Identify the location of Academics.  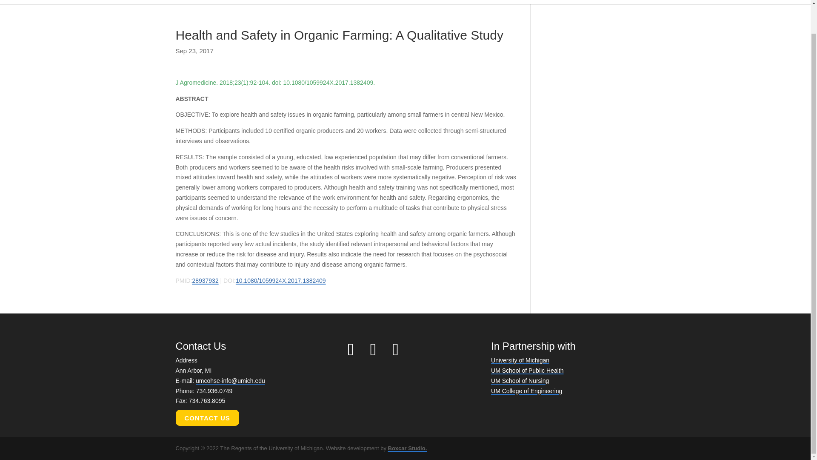
(448, 2).